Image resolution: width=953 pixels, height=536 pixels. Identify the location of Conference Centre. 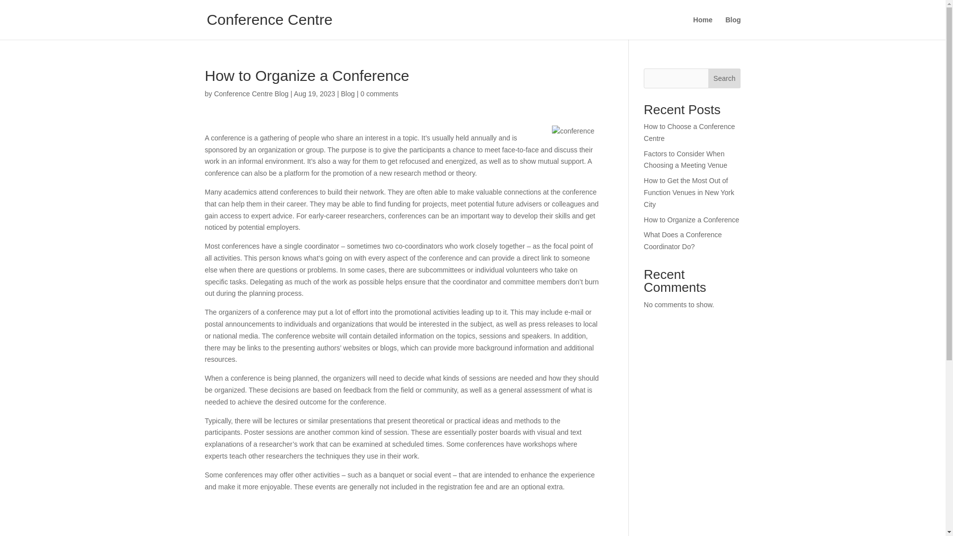
(269, 19).